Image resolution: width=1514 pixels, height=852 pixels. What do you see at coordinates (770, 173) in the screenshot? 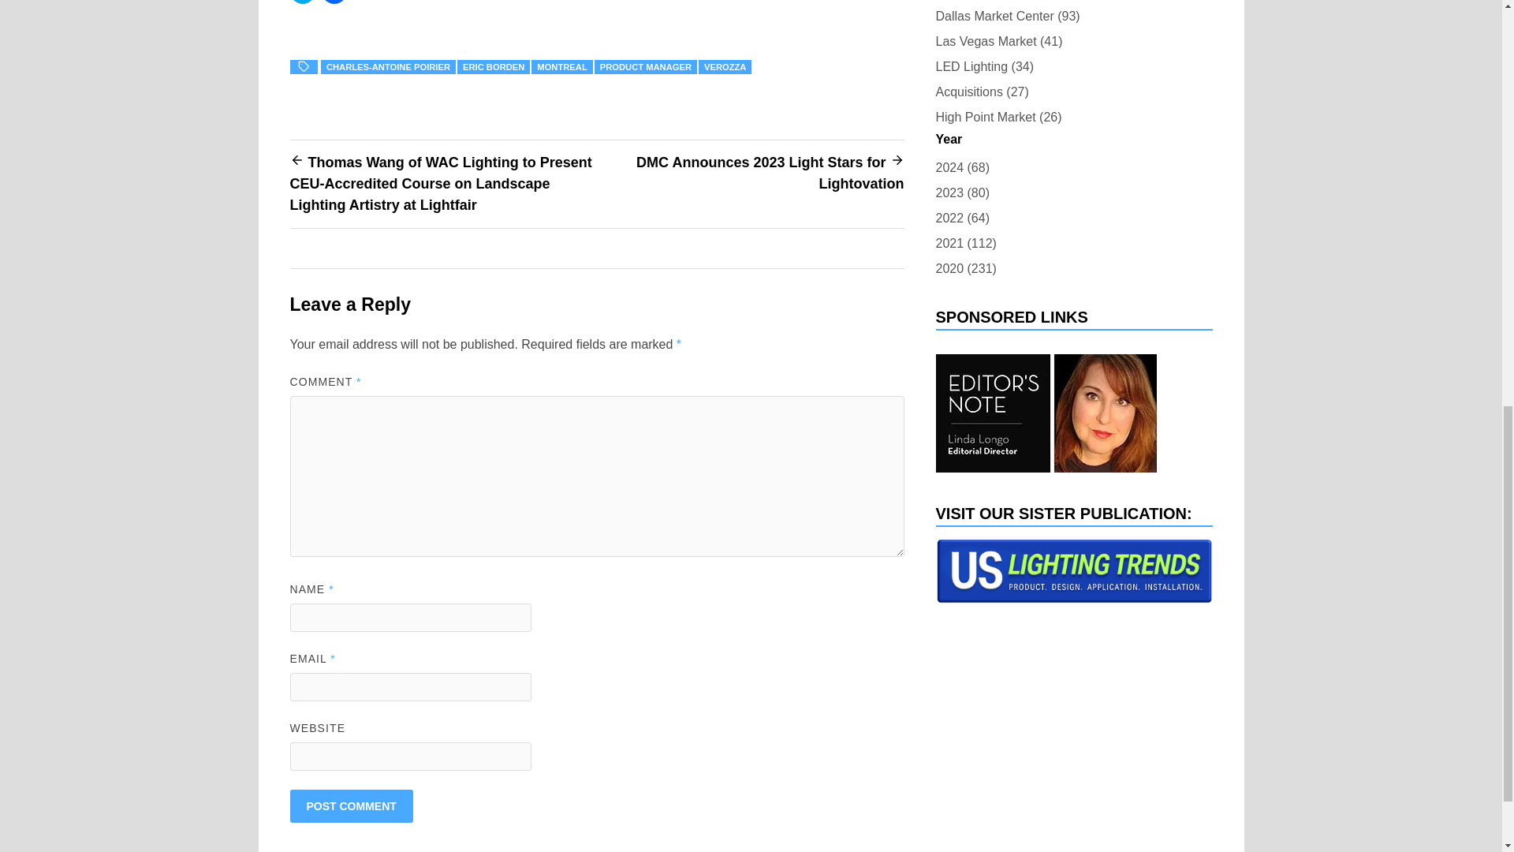
I see `DMC Announces 2023 Light Stars for Lightovation` at bounding box center [770, 173].